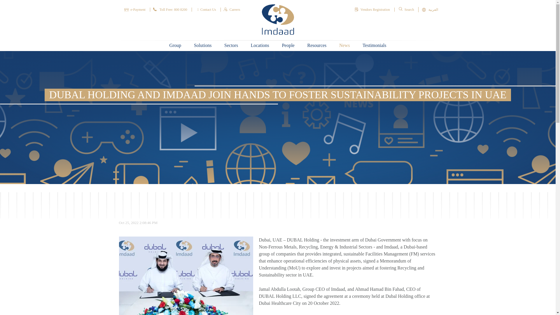  What do you see at coordinates (172, 9) in the screenshot?
I see `Toll Free: 800 8200` at bounding box center [172, 9].